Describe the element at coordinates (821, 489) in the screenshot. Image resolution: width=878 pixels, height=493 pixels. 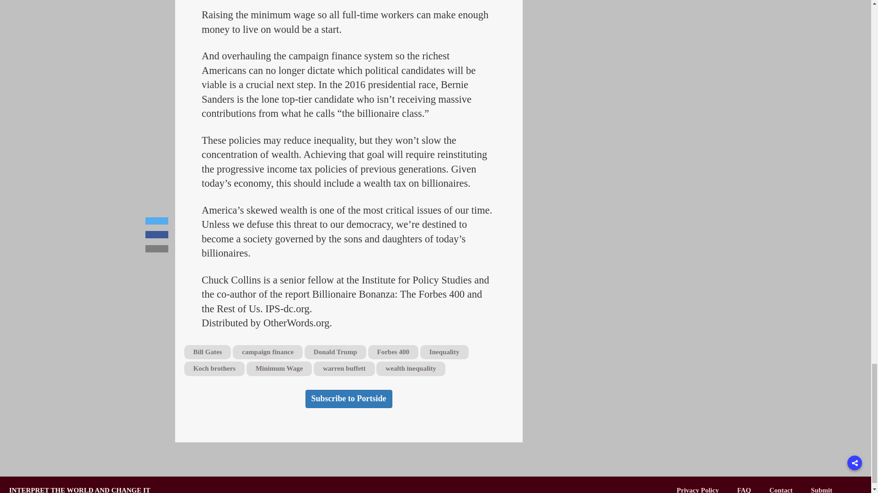
I see `Submit an article to Portside` at that location.